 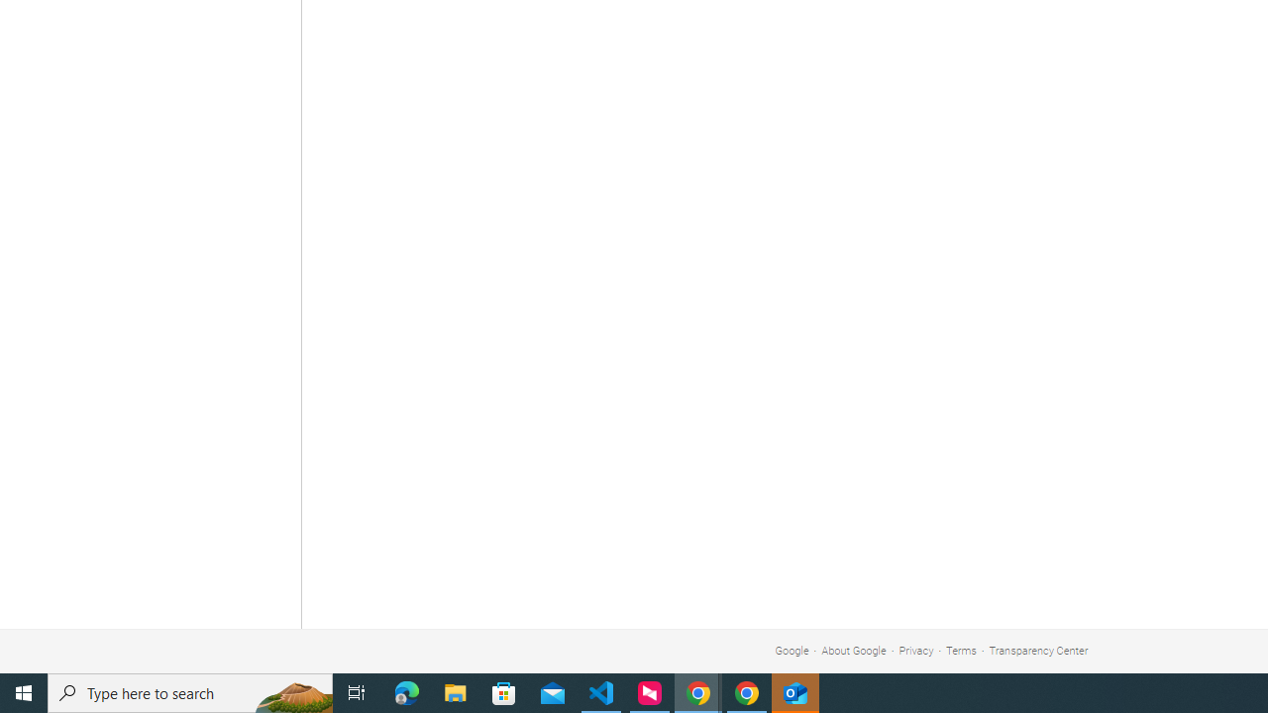 What do you see at coordinates (854, 650) in the screenshot?
I see `About Google` at bounding box center [854, 650].